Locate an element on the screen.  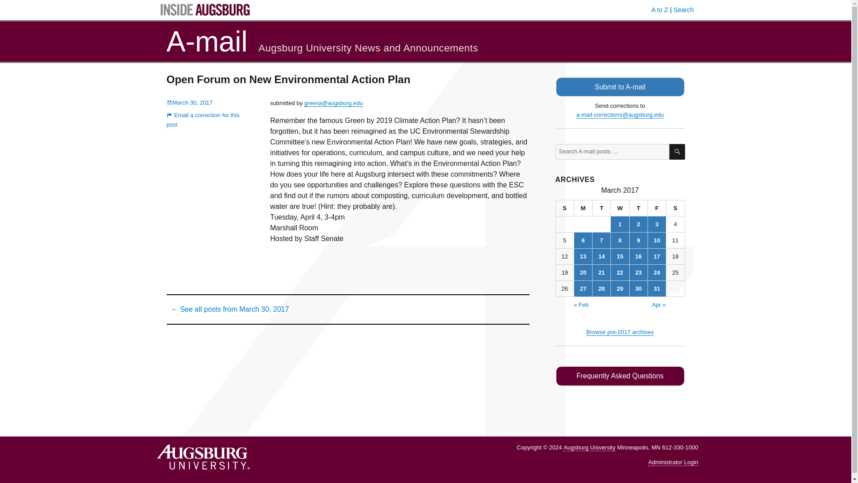
31 is located at coordinates (656, 288).